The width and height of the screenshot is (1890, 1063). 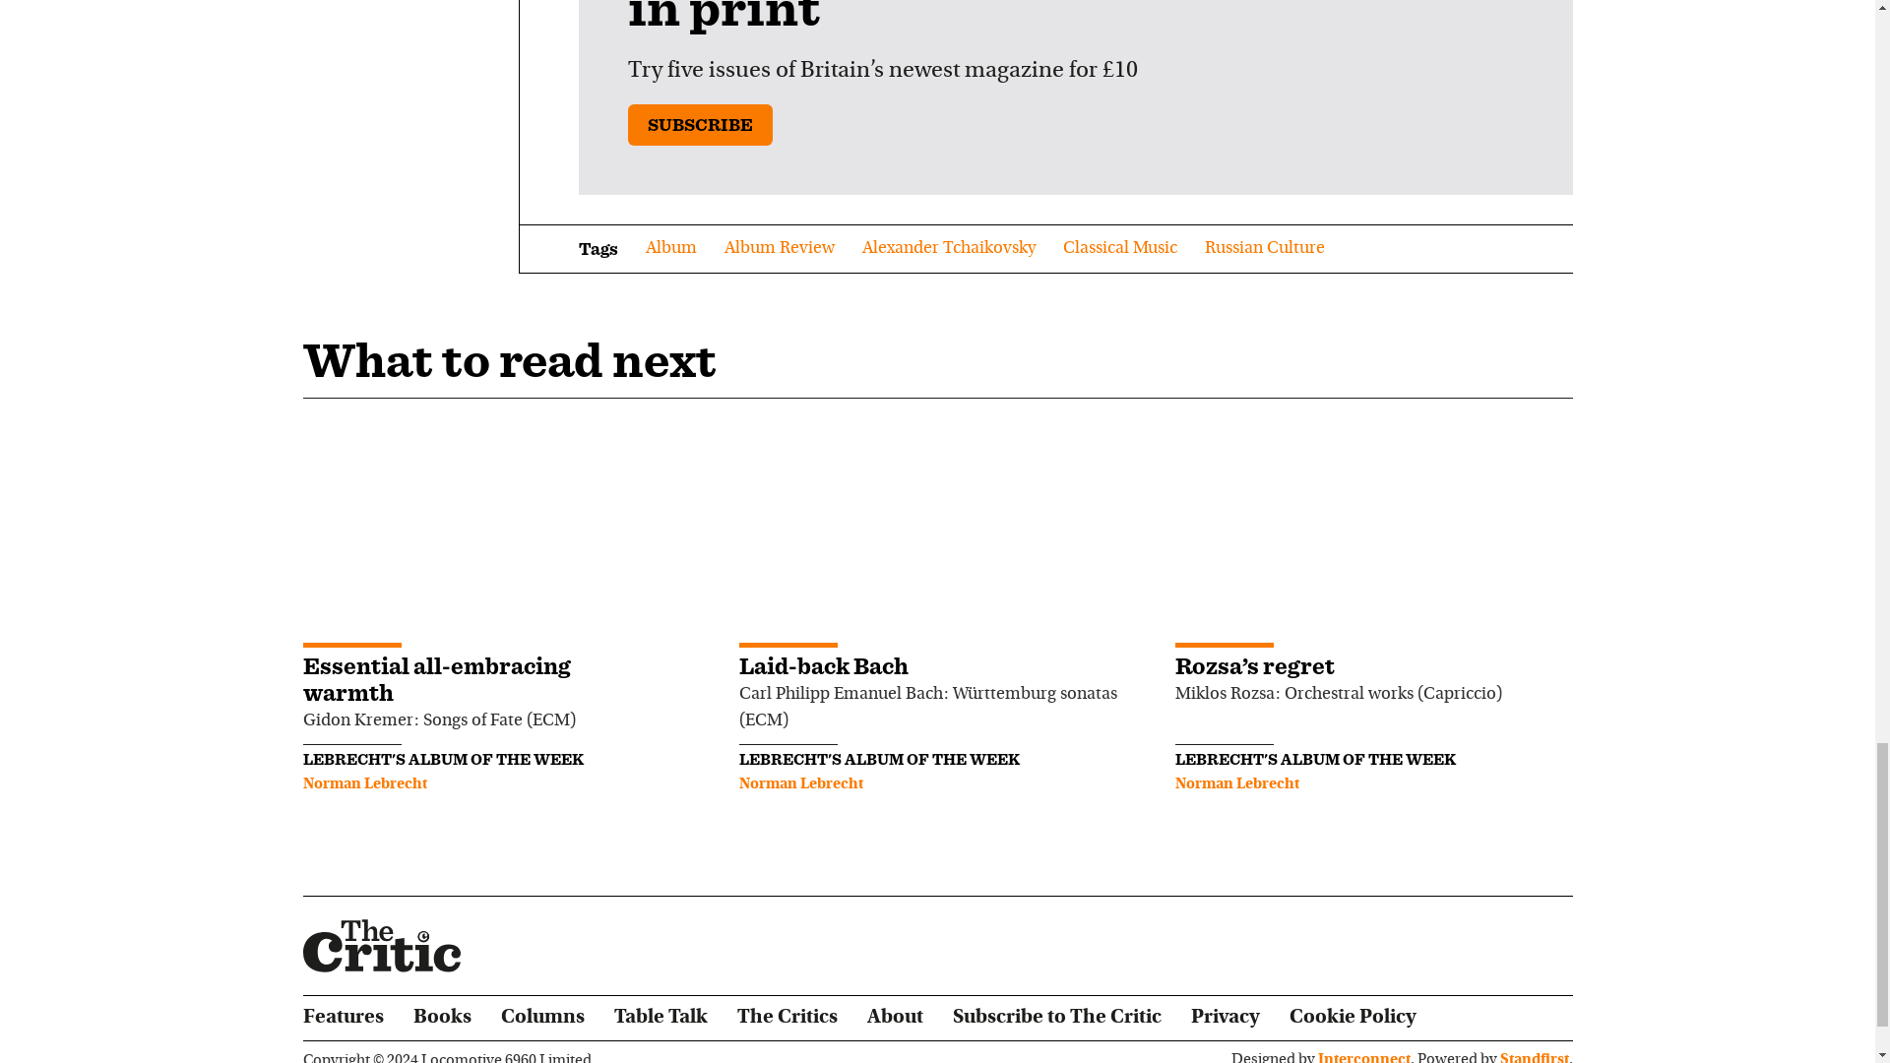 I want to click on Alexander Tchaikovsky, so click(x=949, y=248).